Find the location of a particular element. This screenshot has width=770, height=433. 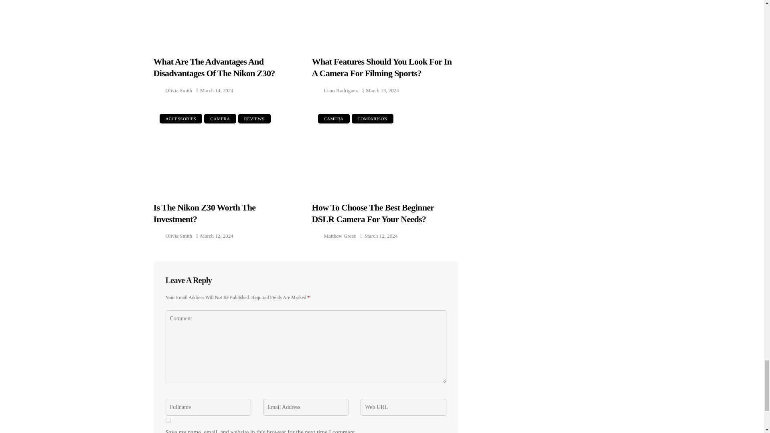

Posts by Matthew Green is located at coordinates (340, 236).